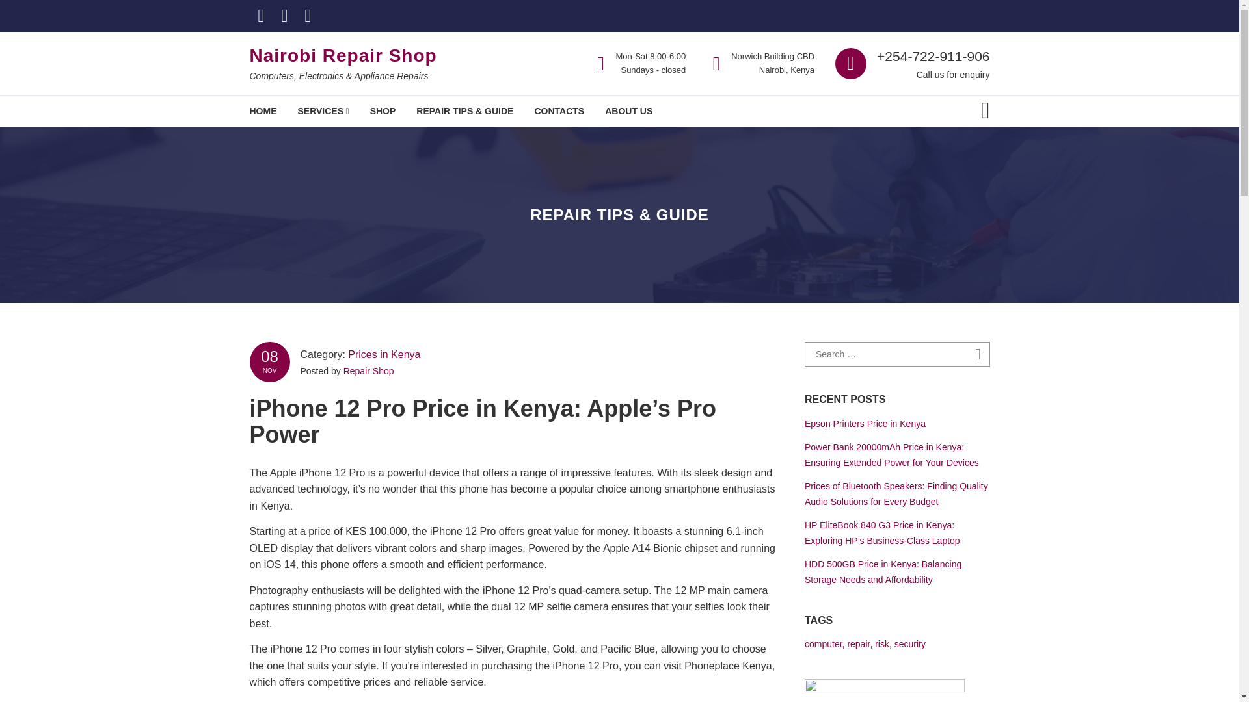  Describe the element at coordinates (369, 370) in the screenshot. I see `Repair Shop` at that location.